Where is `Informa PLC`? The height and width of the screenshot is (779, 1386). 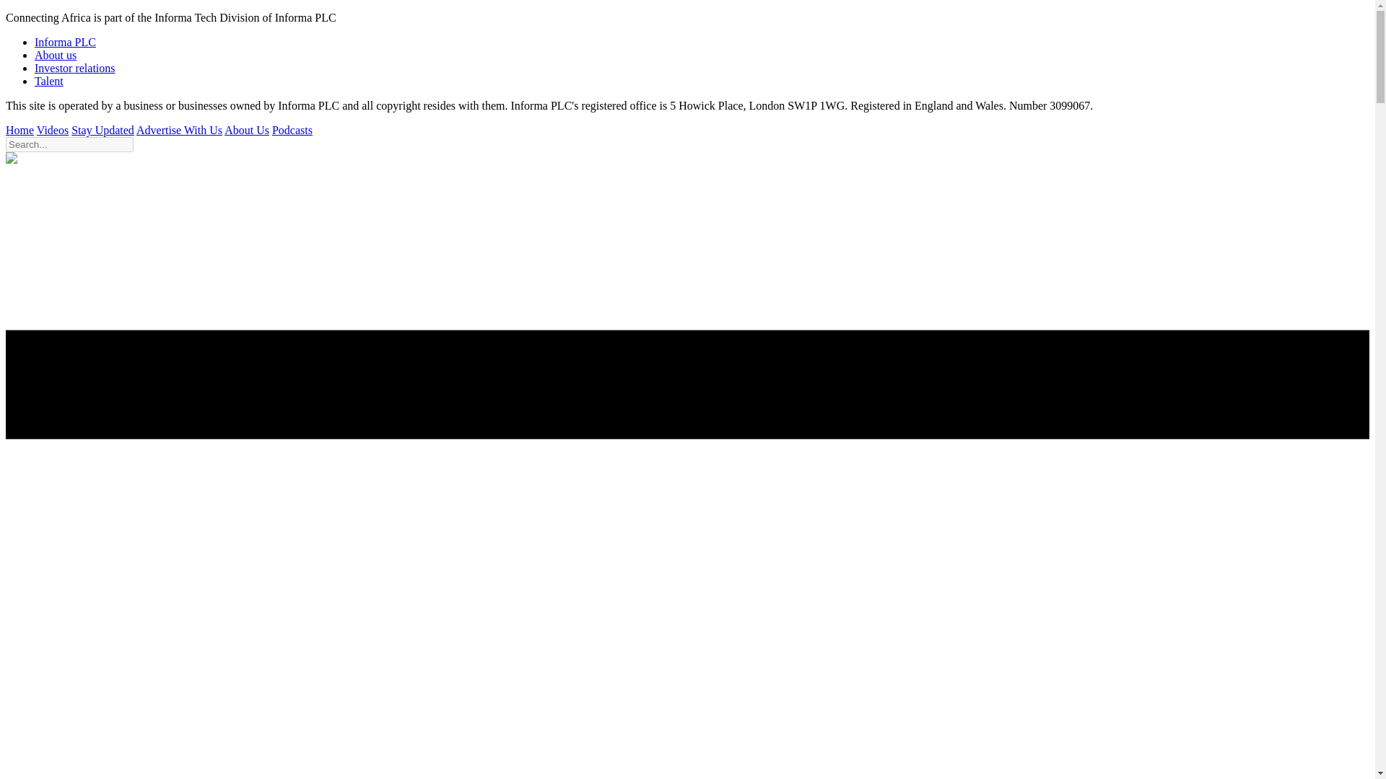 Informa PLC is located at coordinates (65, 42).